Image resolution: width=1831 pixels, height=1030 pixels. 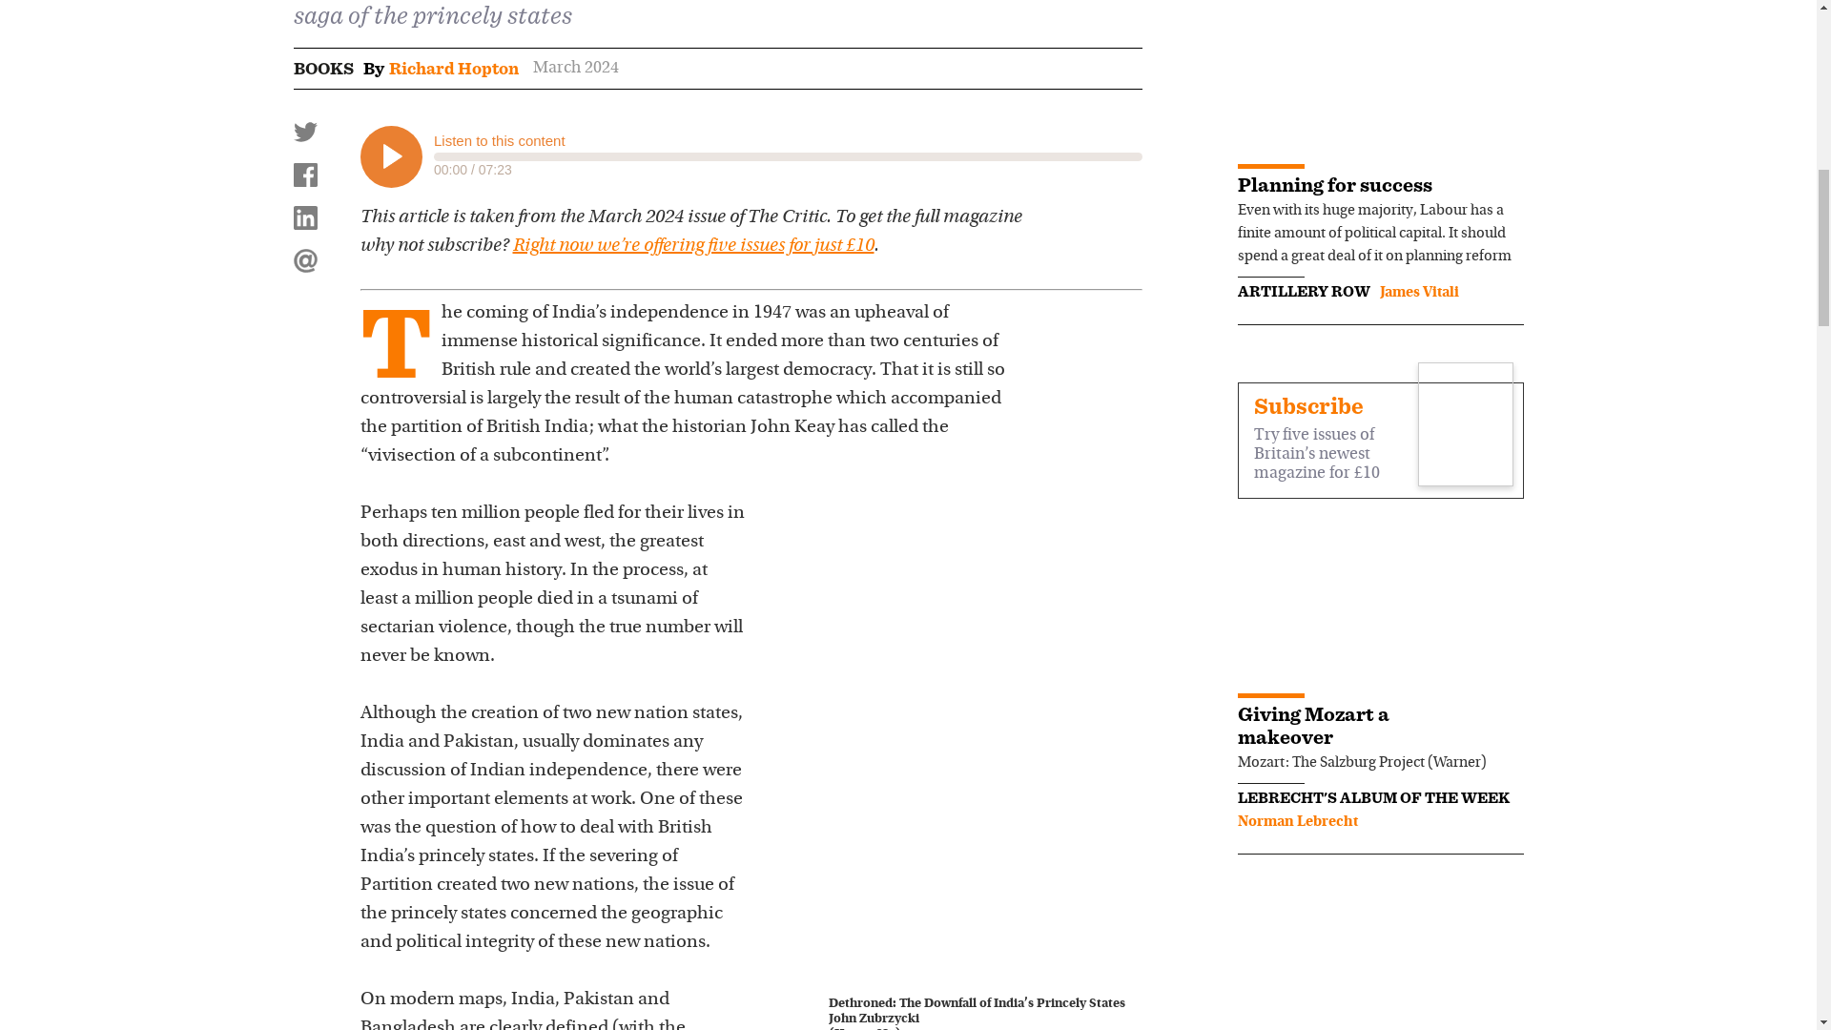 What do you see at coordinates (1297, 822) in the screenshot?
I see `Posts by Norman Lebrecht` at bounding box center [1297, 822].